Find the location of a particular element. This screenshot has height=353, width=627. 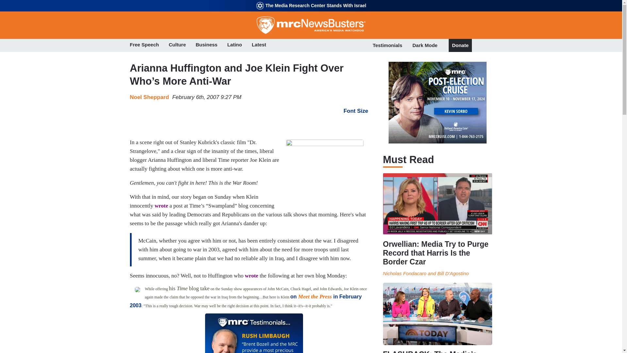

Free Speech is located at coordinates (144, 45).